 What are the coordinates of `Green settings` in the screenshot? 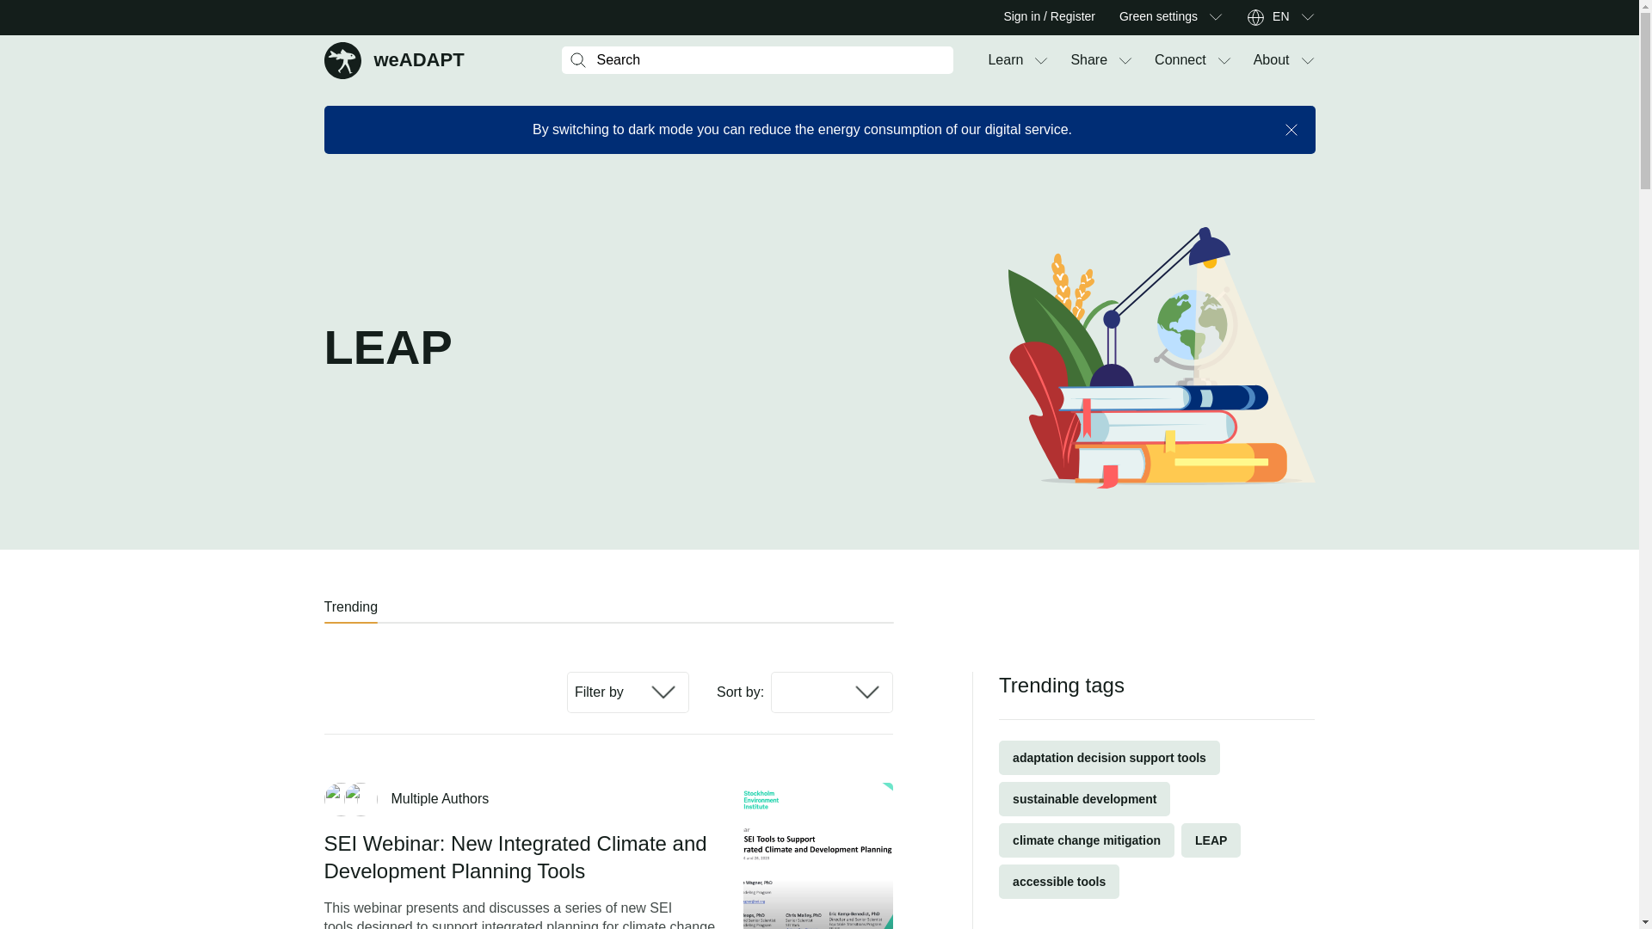 It's located at (1158, 17).